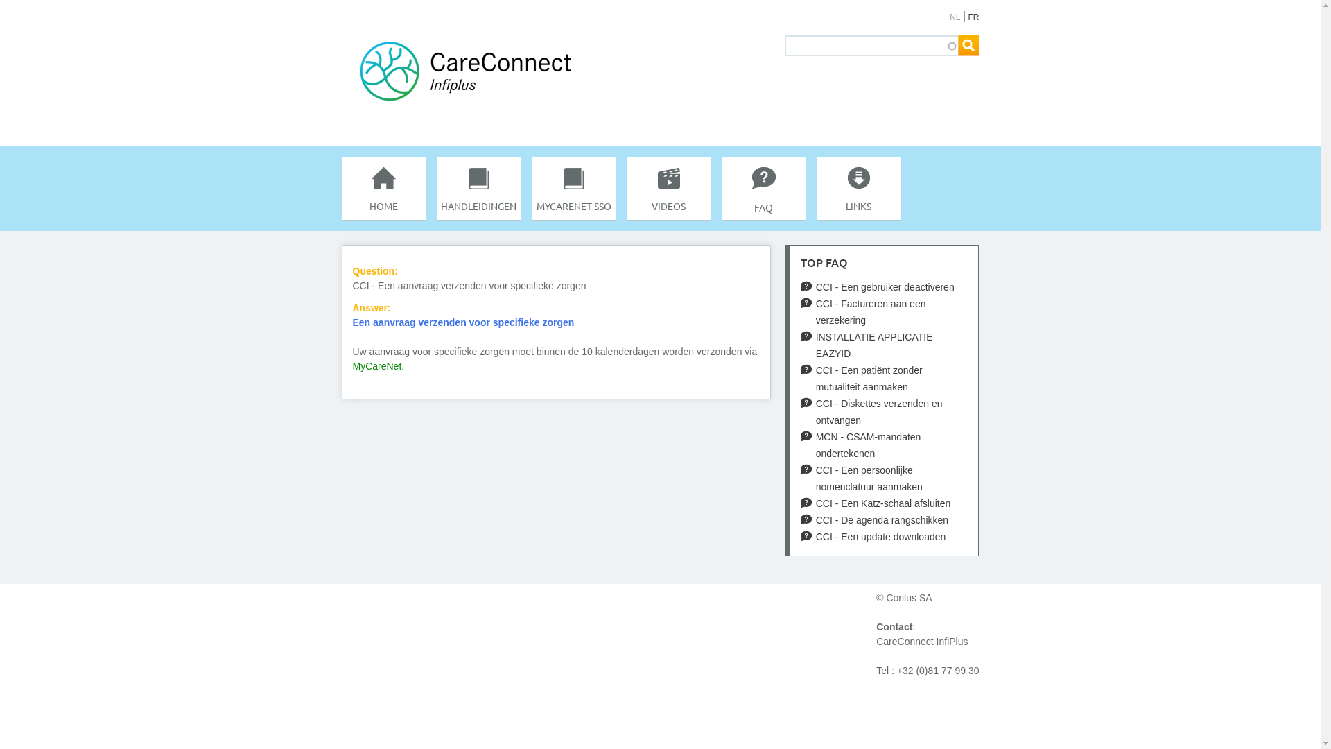 The image size is (1331, 749). What do you see at coordinates (885, 520) in the screenshot?
I see `CCI - De agenda rangschikken` at bounding box center [885, 520].